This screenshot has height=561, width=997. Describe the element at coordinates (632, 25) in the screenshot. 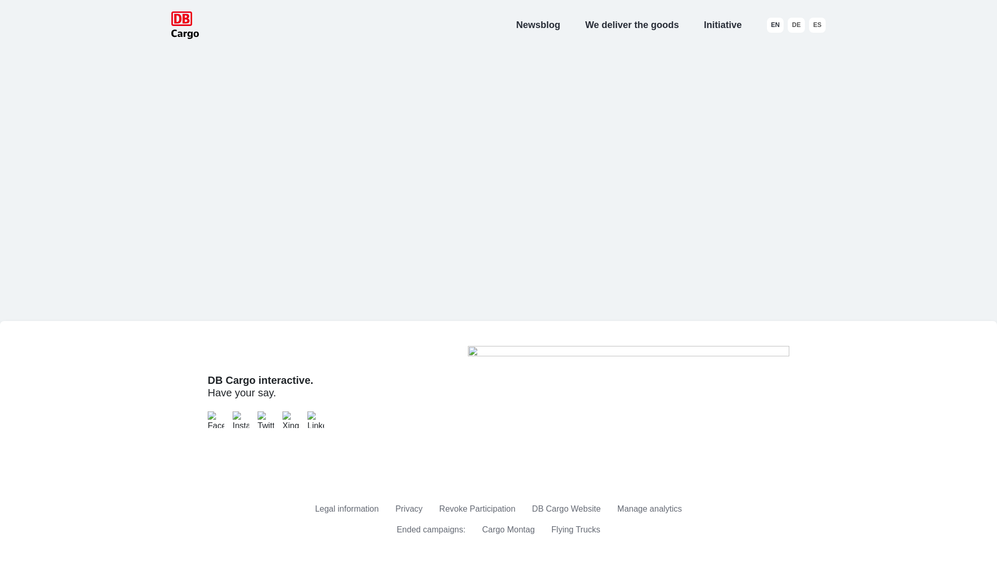

I see `We deliver the goods` at that location.